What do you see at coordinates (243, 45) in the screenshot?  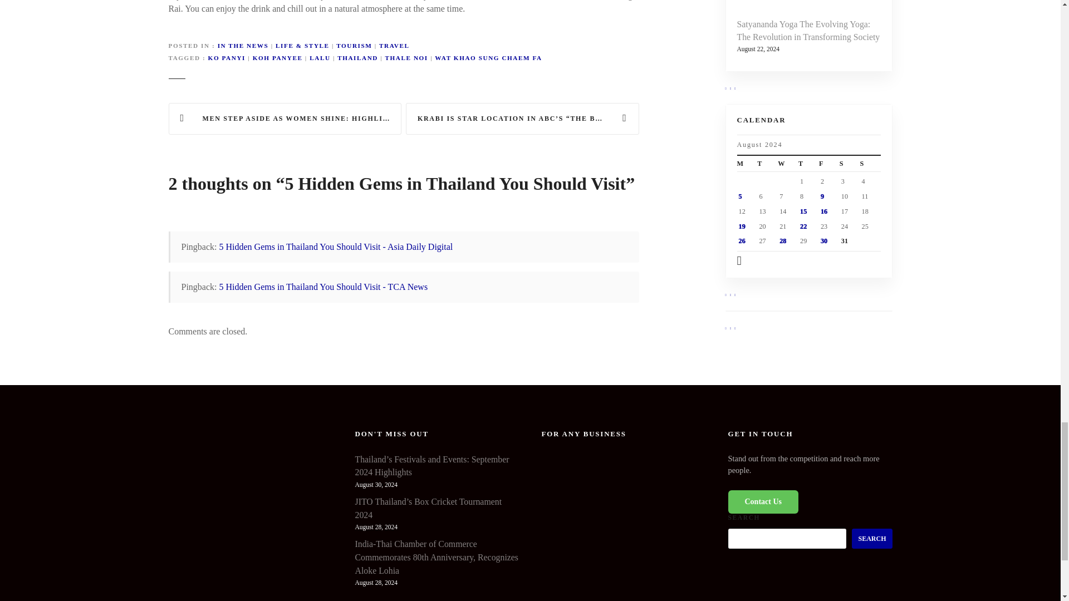 I see `IN THE NEWS` at bounding box center [243, 45].